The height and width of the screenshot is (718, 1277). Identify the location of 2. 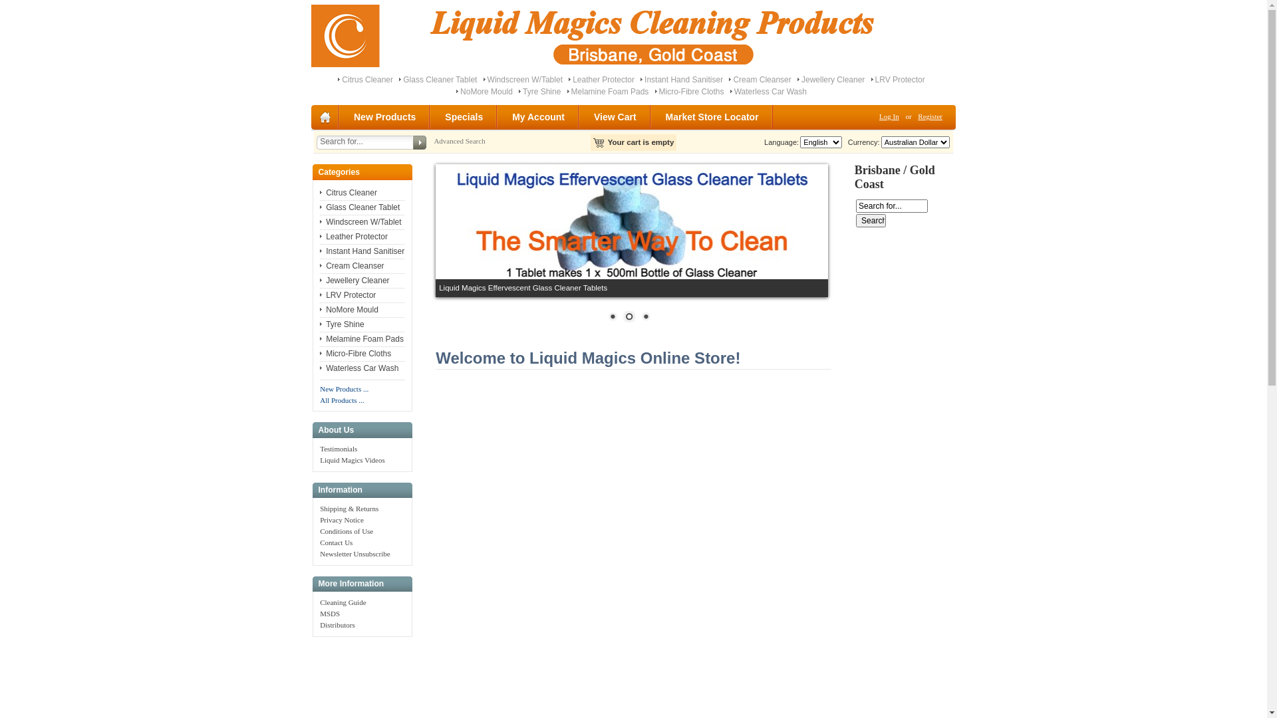
(629, 318).